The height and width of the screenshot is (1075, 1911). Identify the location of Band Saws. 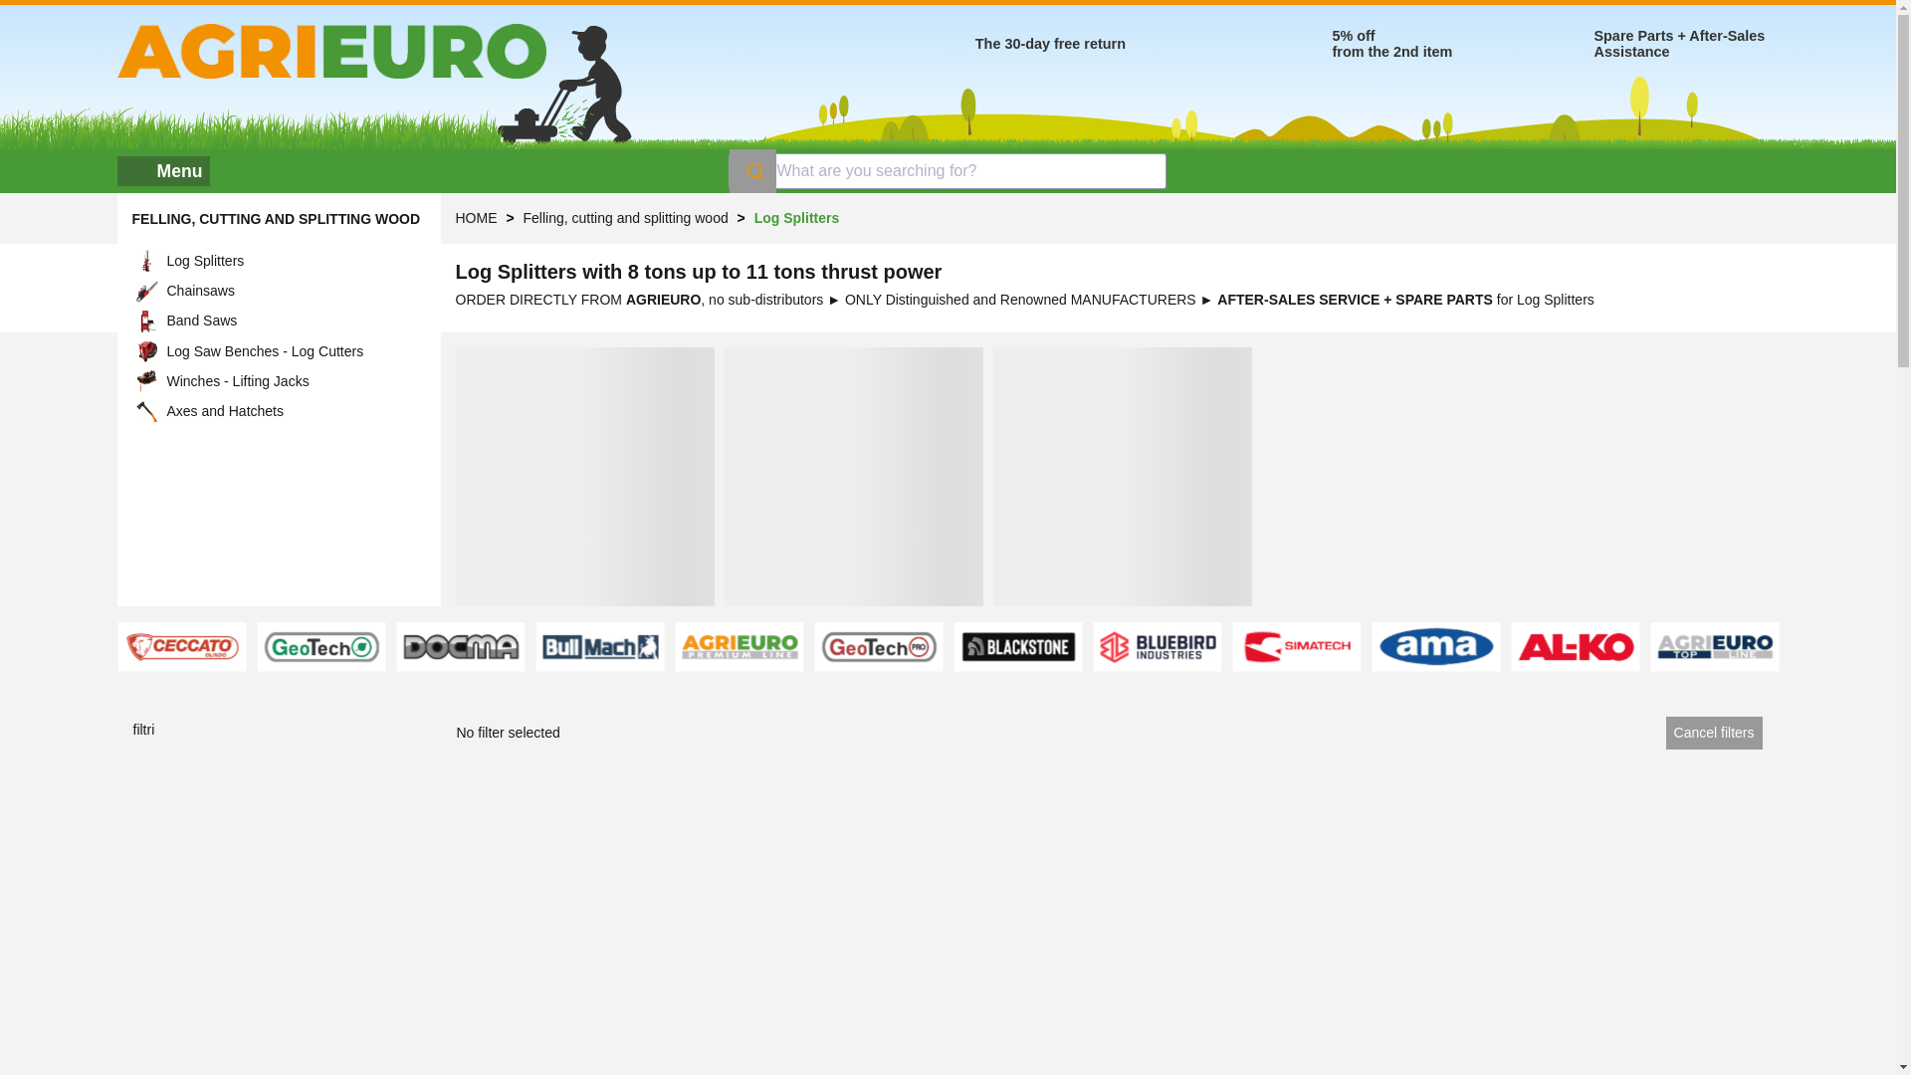
(278, 321).